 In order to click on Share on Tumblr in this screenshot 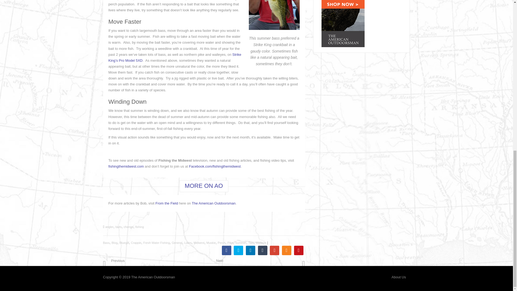, I will do `click(263, 250)`.